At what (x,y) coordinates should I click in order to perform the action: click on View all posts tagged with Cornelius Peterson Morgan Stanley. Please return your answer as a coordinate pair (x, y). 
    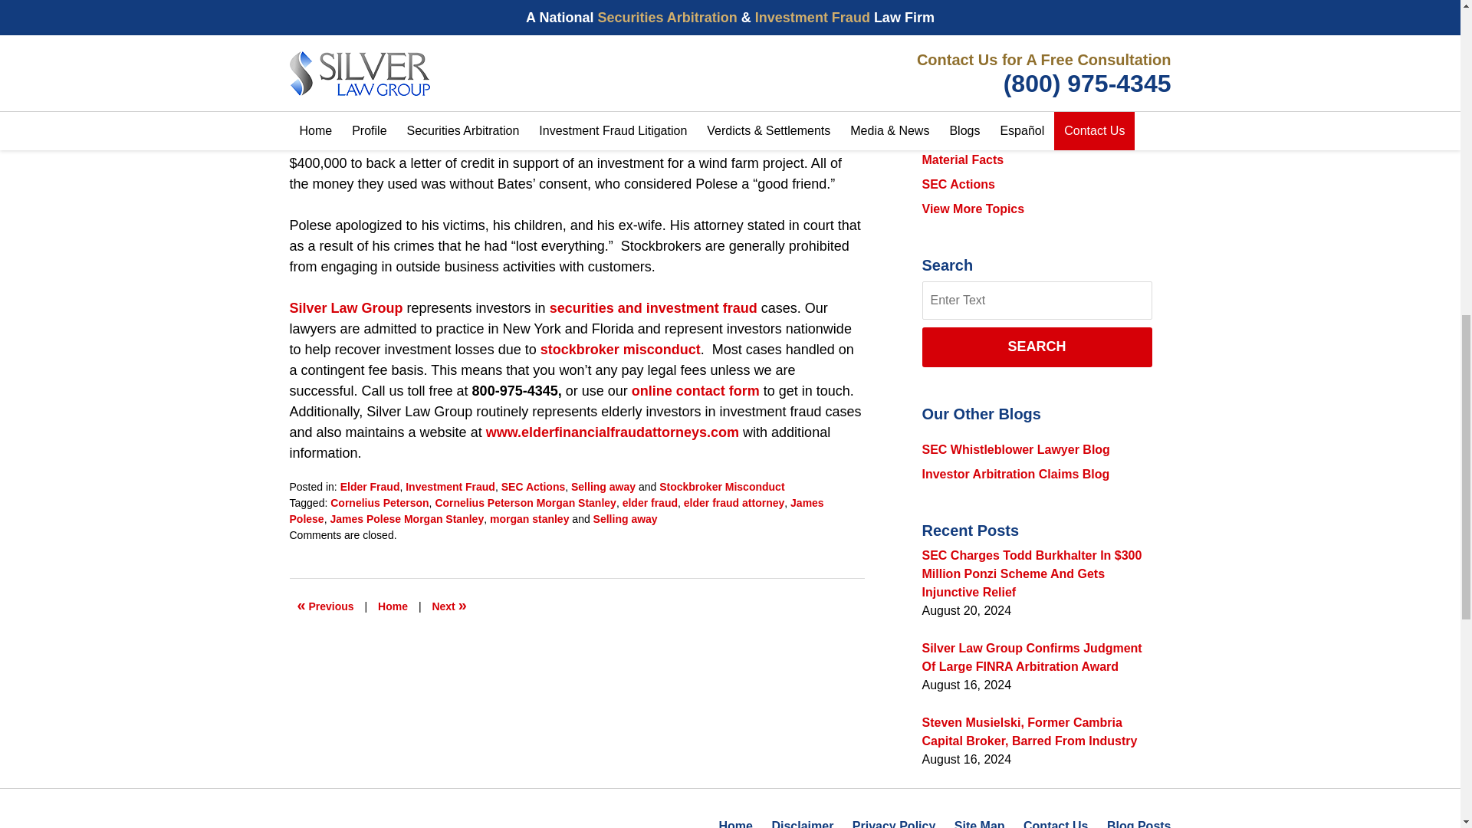
    Looking at the image, I should click on (525, 503).